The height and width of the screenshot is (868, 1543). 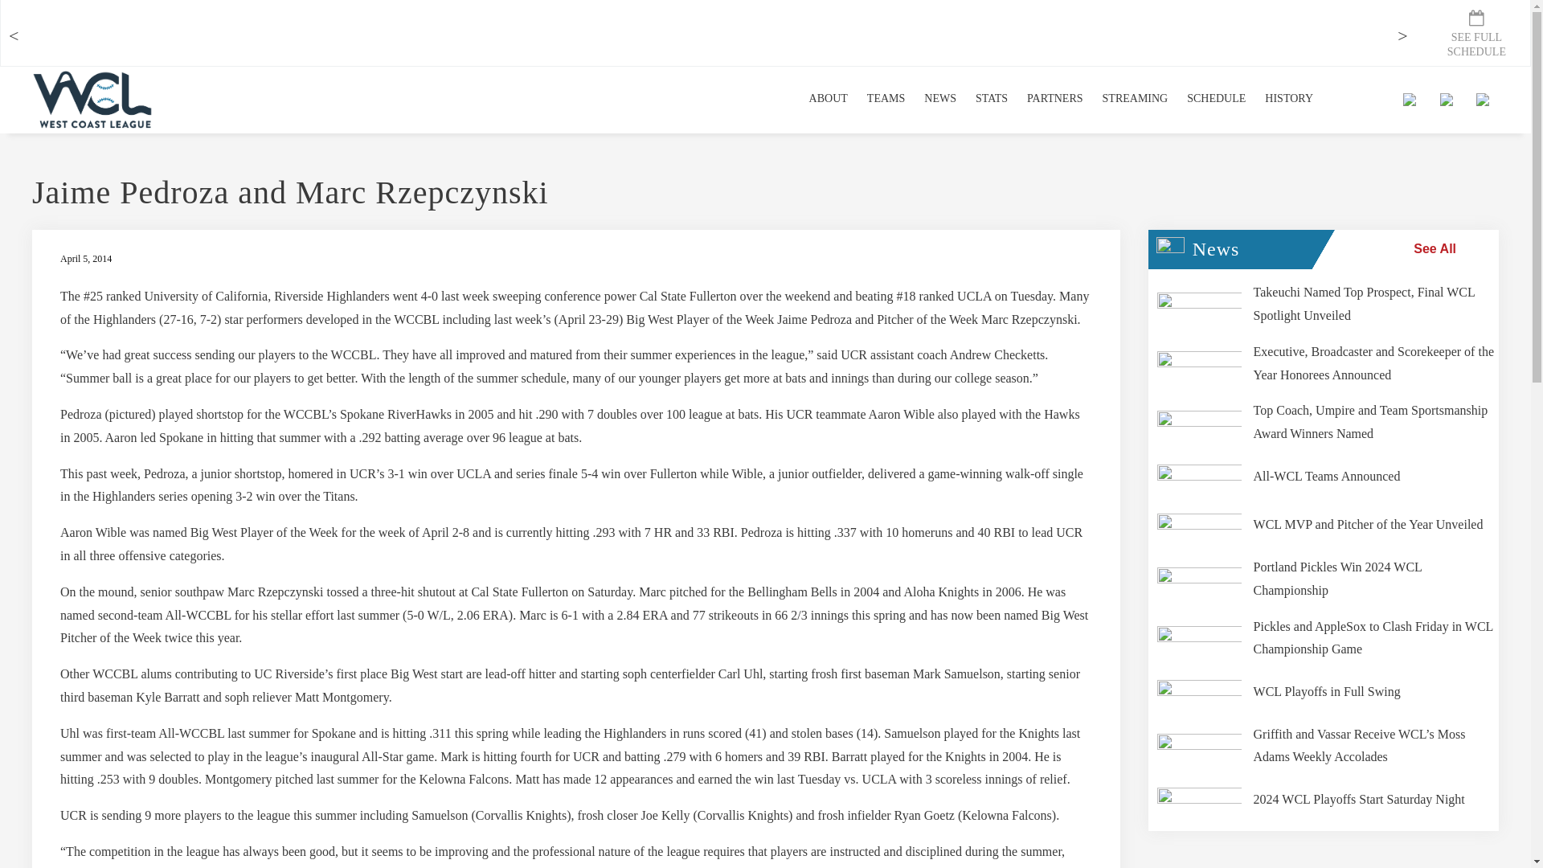 I want to click on ABOUT, so click(x=828, y=100).